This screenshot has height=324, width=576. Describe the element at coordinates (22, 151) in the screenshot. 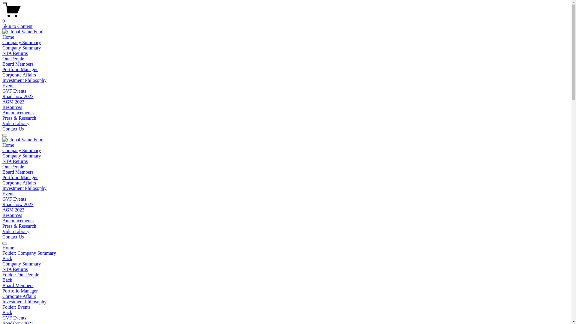

I see `Company Summary` at that location.